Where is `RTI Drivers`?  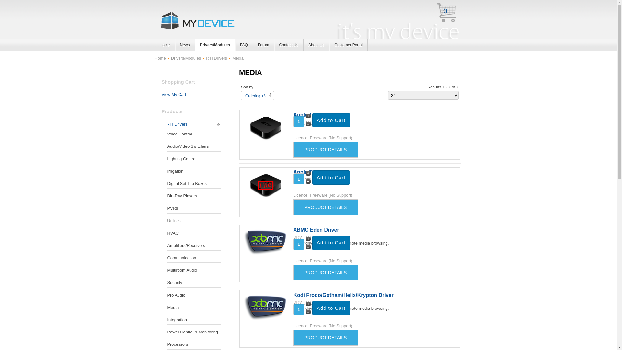
RTI Drivers is located at coordinates (177, 124).